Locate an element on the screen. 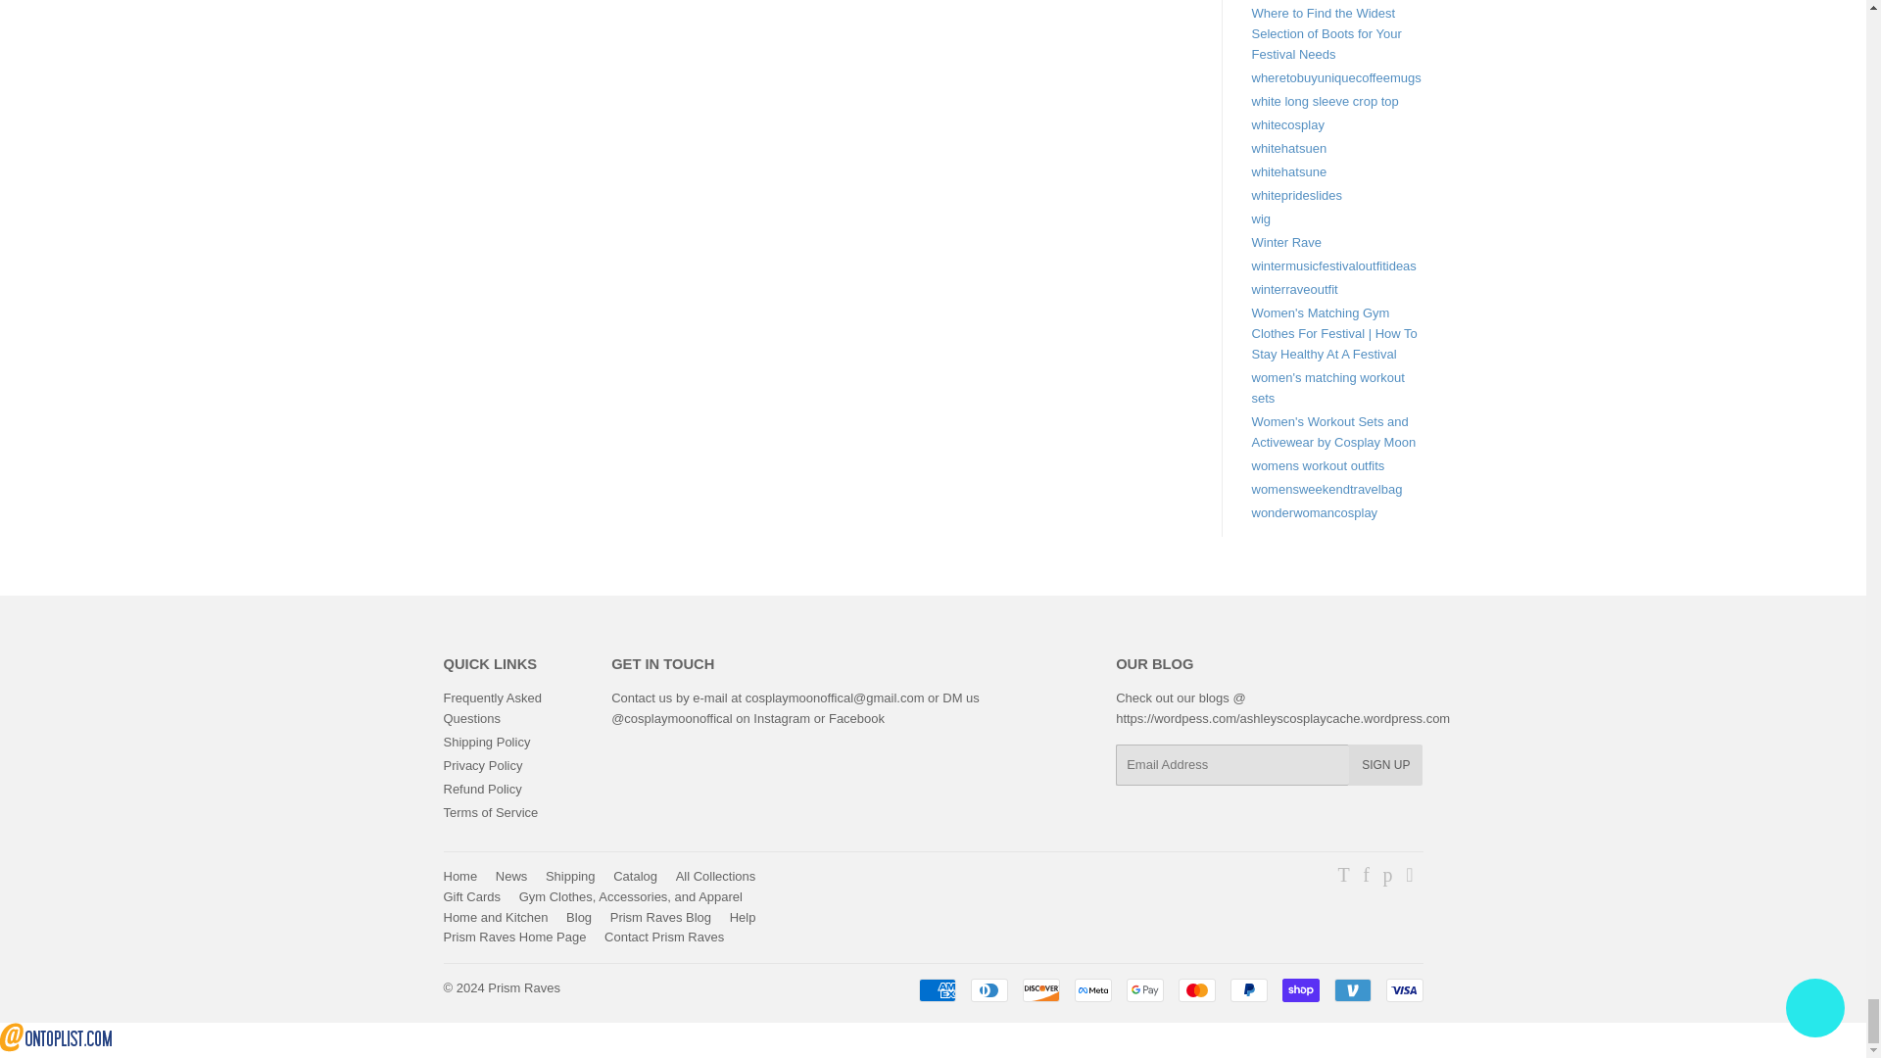 This screenshot has height=1058, width=1881. Meta Pay is located at coordinates (1092, 989).